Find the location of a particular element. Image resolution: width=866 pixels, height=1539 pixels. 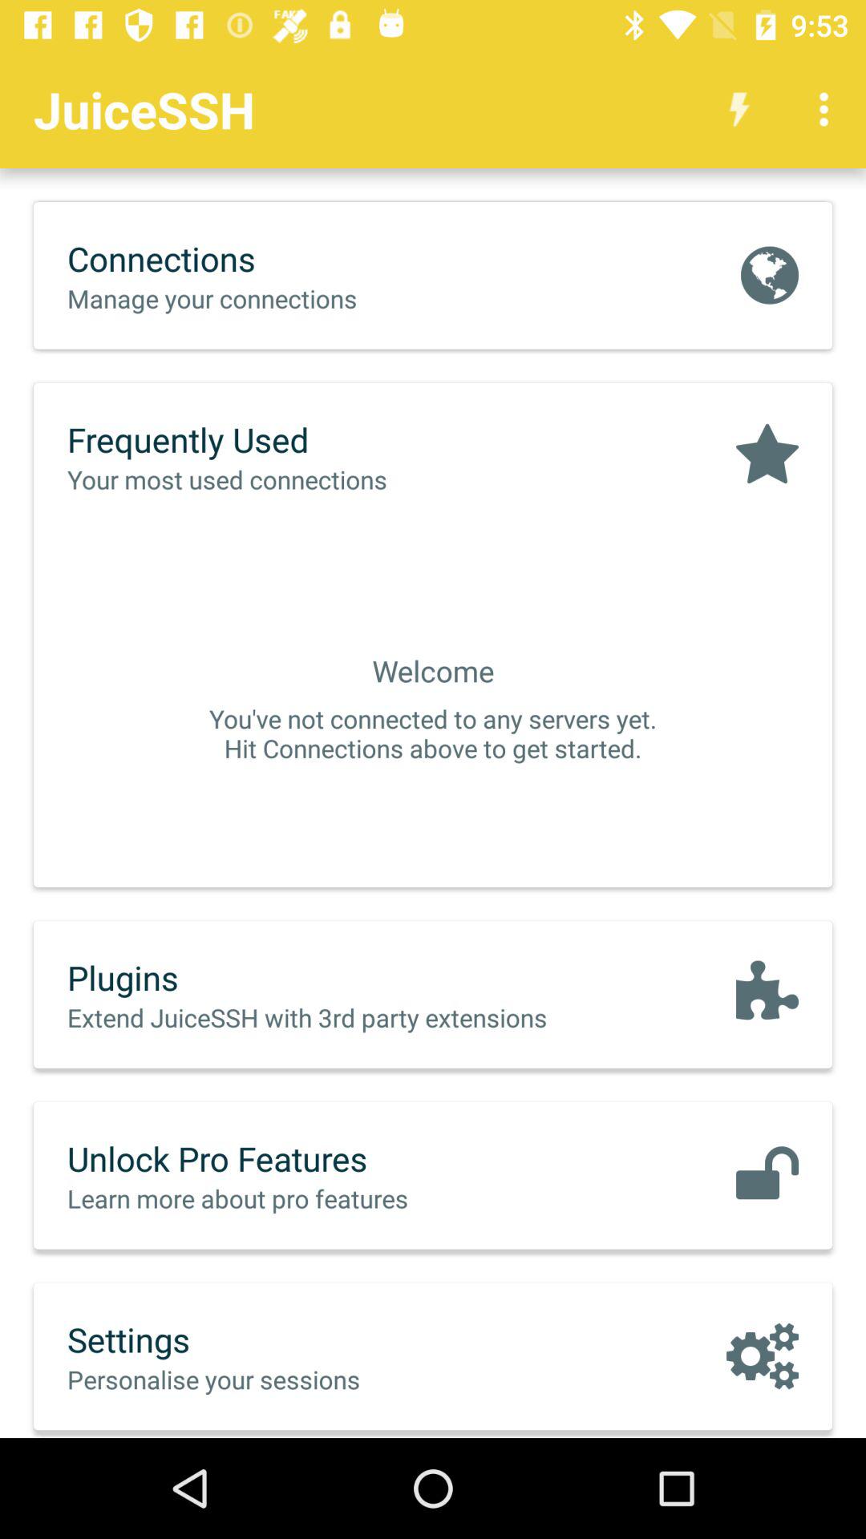

click the icon on the right is located at coordinates (767, 994).